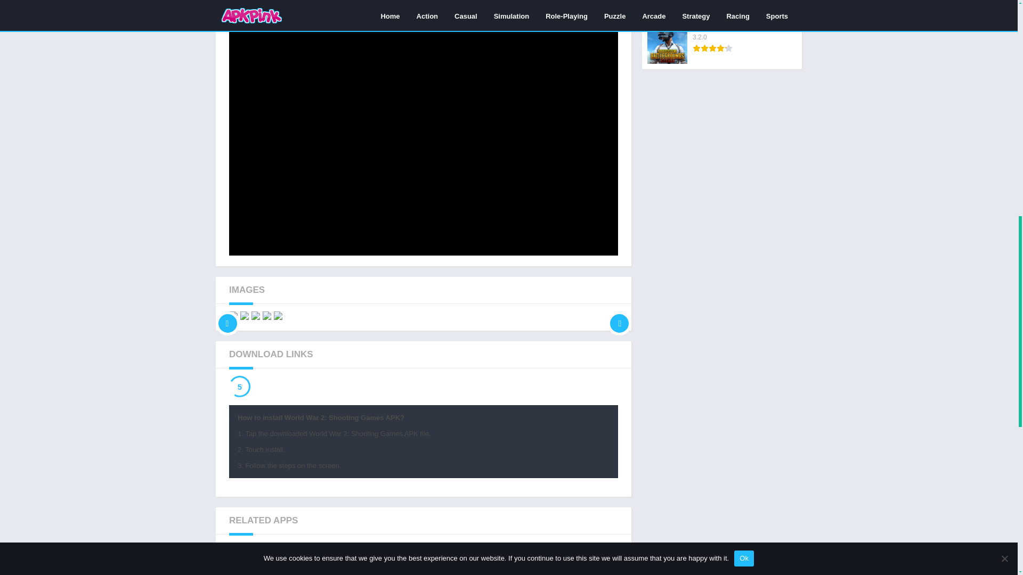  What do you see at coordinates (619, 315) in the screenshot?
I see `Zombie Hunter: Offline Games 5` at bounding box center [619, 315].